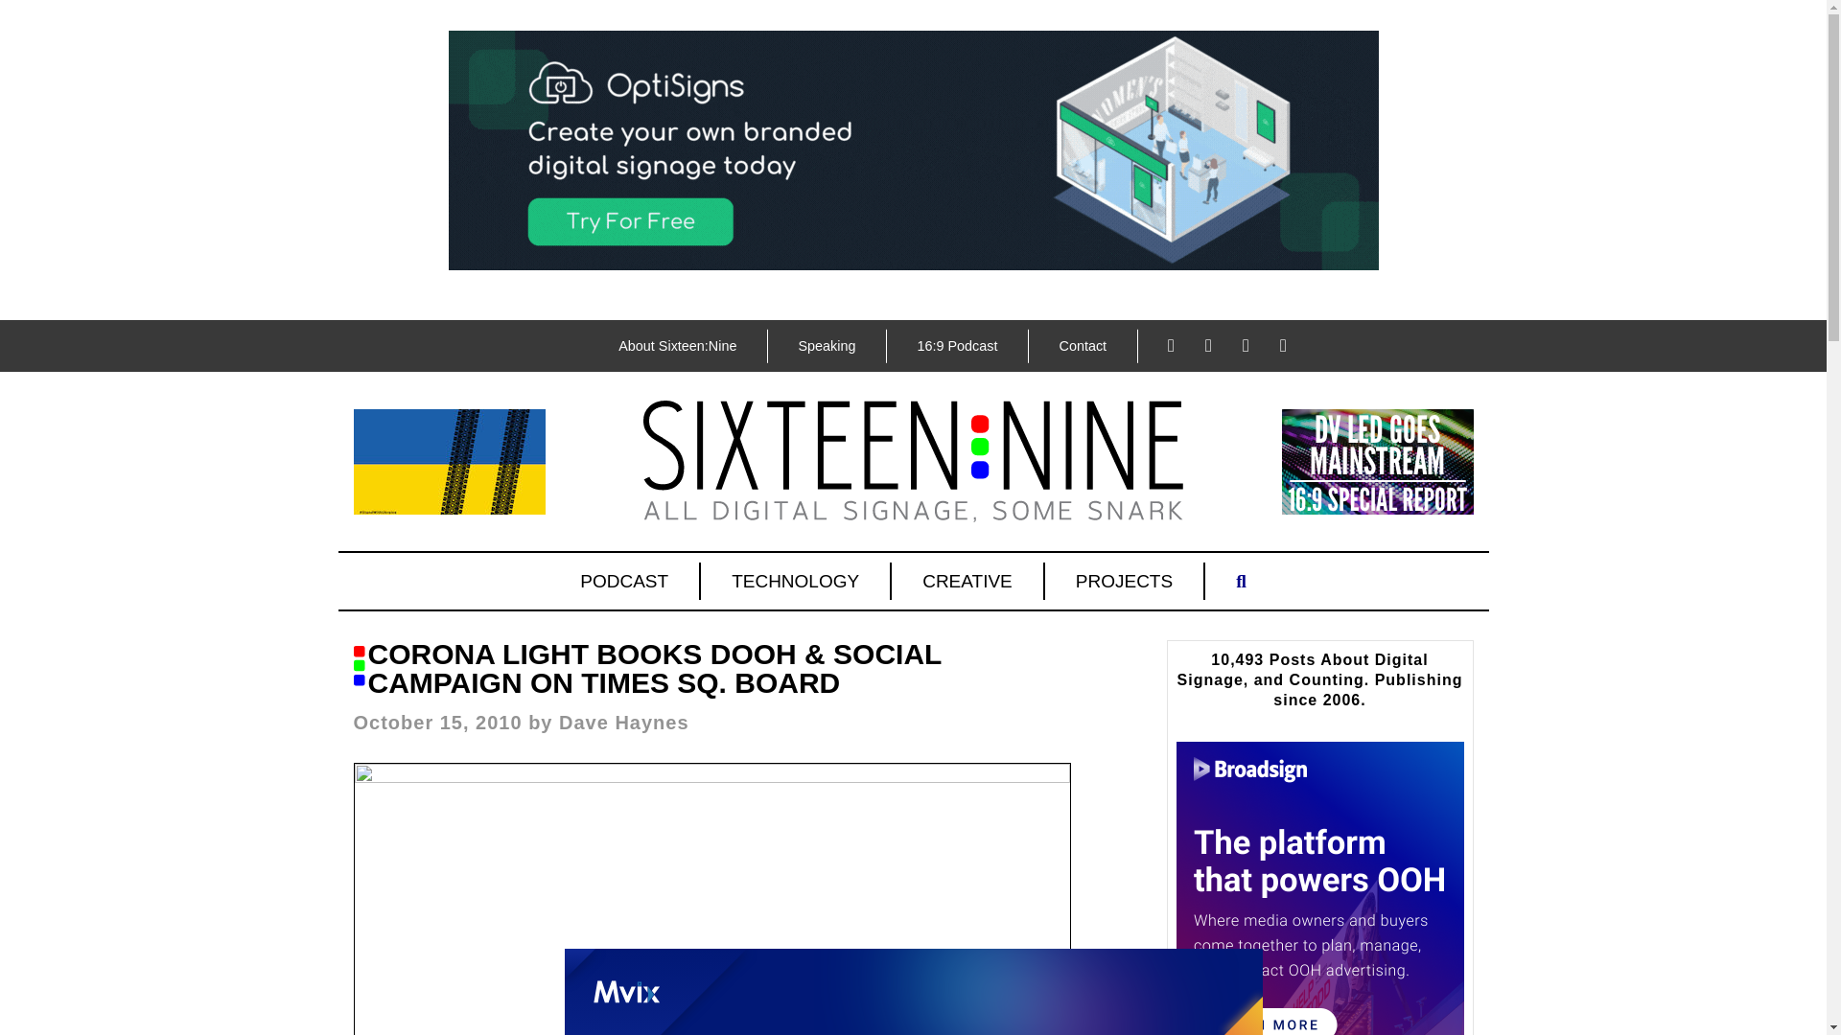 The height and width of the screenshot is (1035, 1841). Describe the element at coordinates (968, 581) in the screenshot. I see `CREATIVE` at that location.